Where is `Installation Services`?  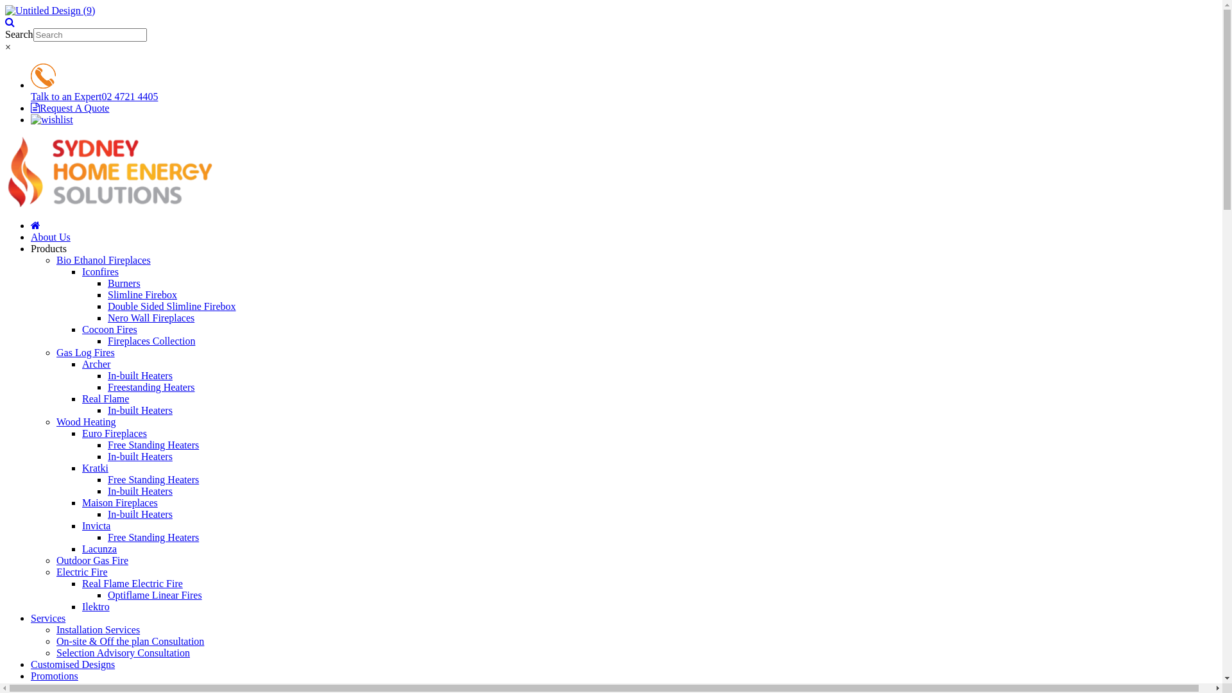 Installation Services is located at coordinates (98, 630).